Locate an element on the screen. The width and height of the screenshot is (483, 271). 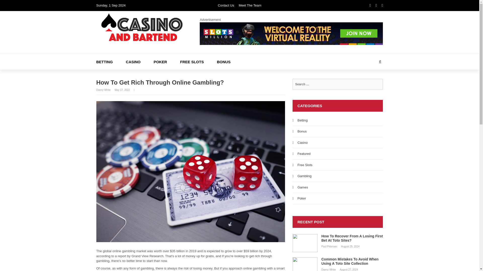
Casino is located at coordinates (139, 61).